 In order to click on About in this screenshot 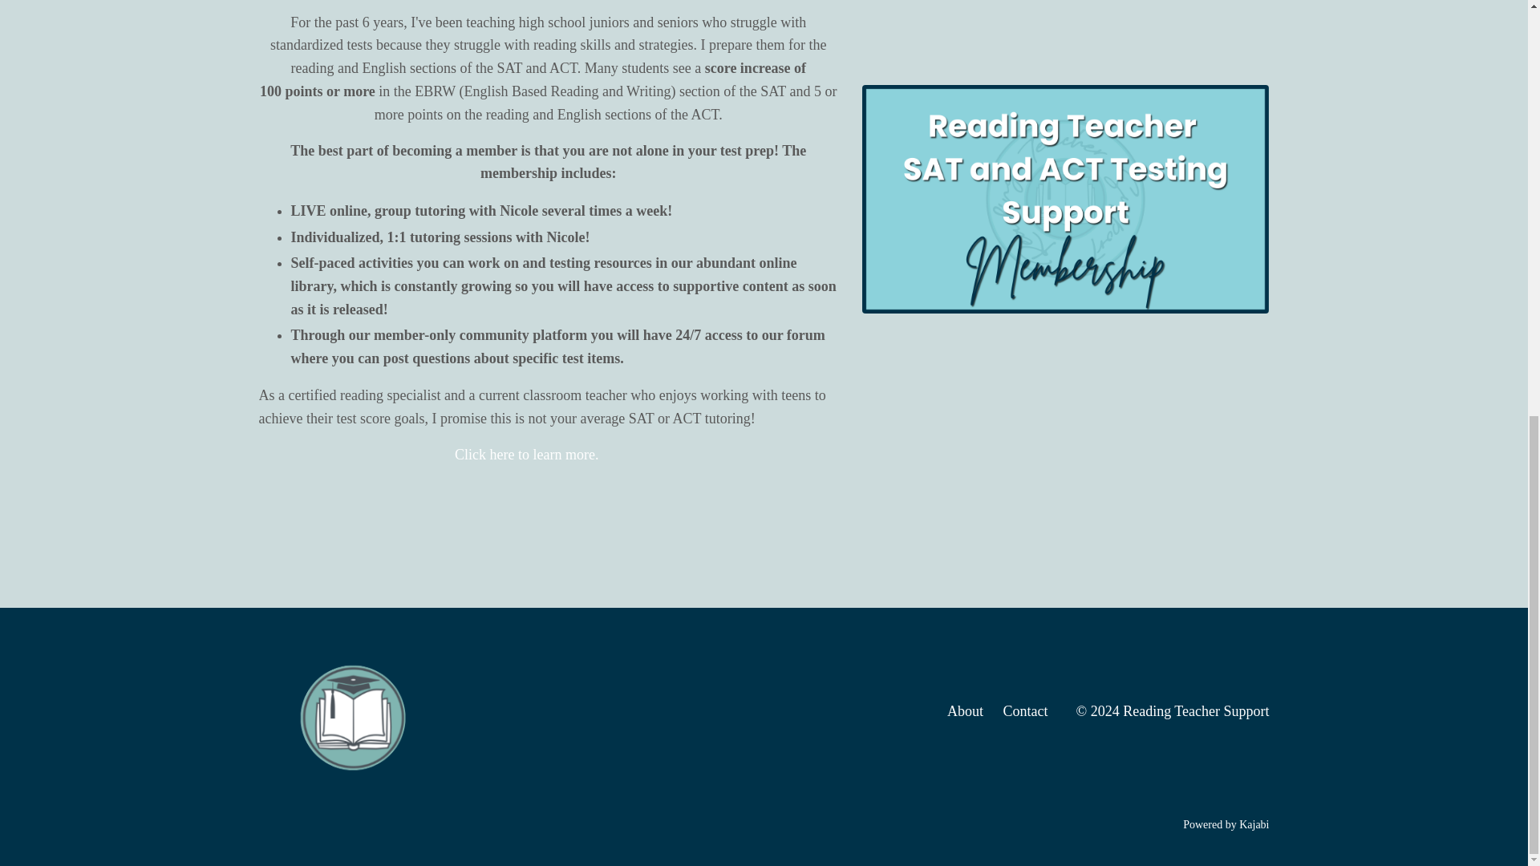, I will do `click(965, 710)`.